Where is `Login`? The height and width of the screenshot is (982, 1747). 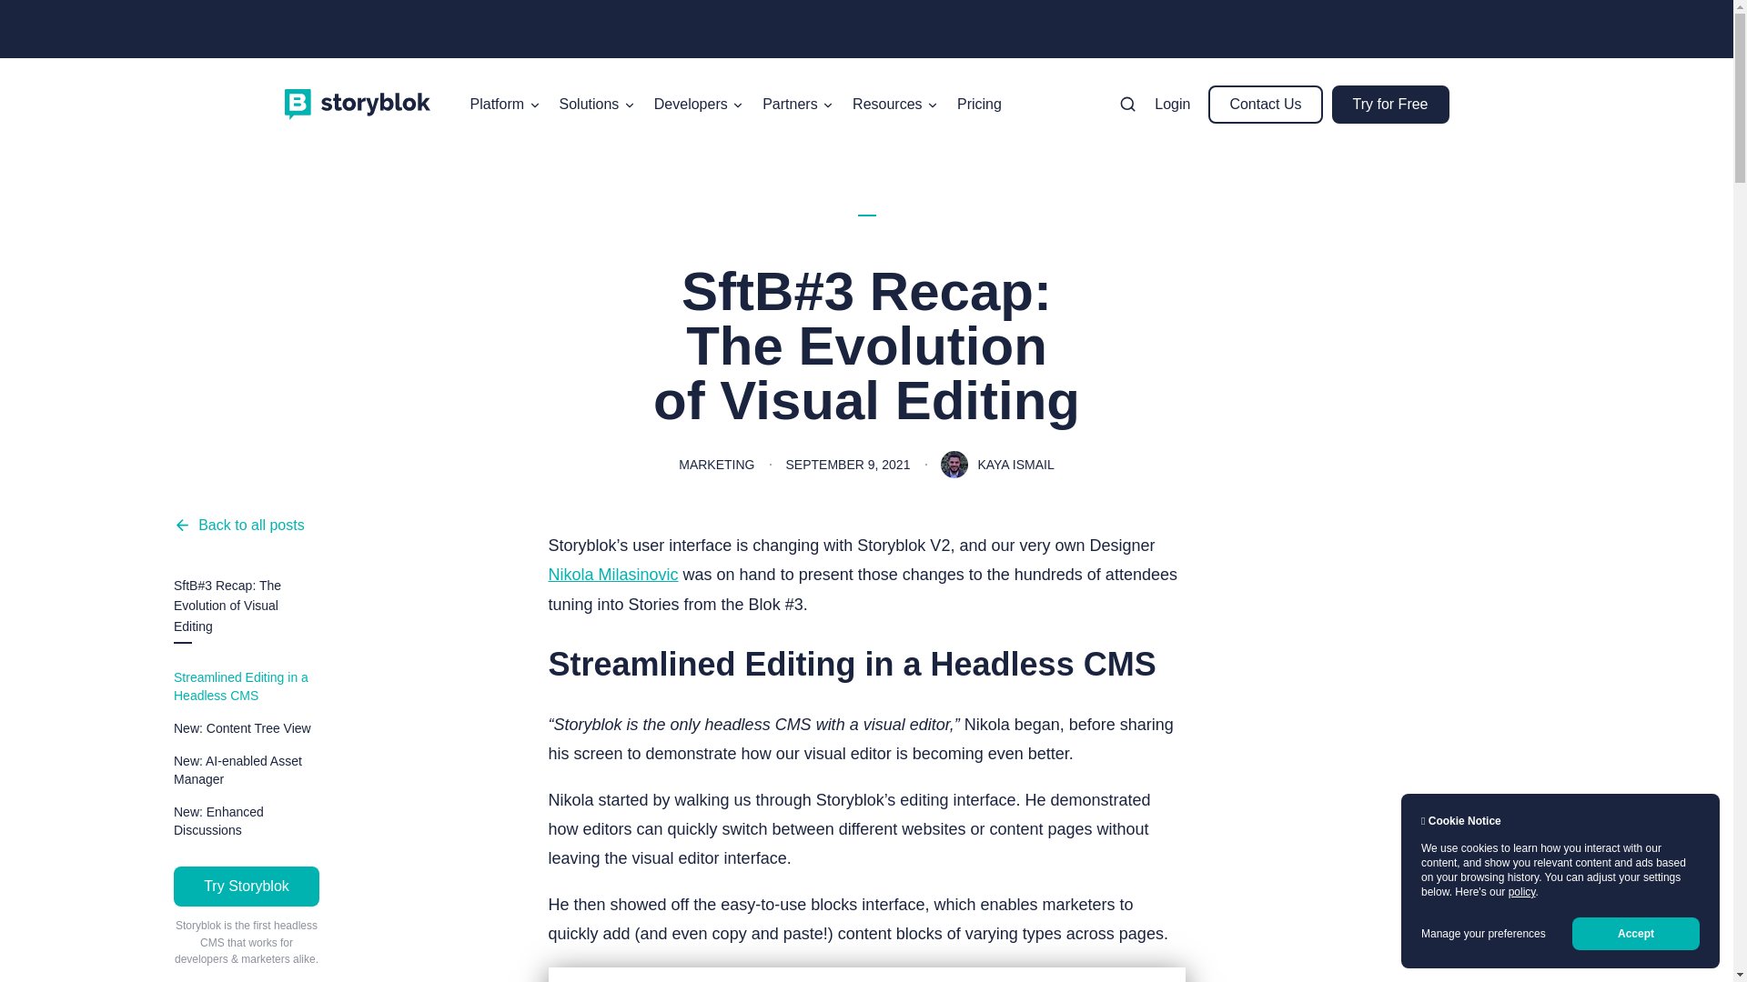 Login is located at coordinates (1172, 104).